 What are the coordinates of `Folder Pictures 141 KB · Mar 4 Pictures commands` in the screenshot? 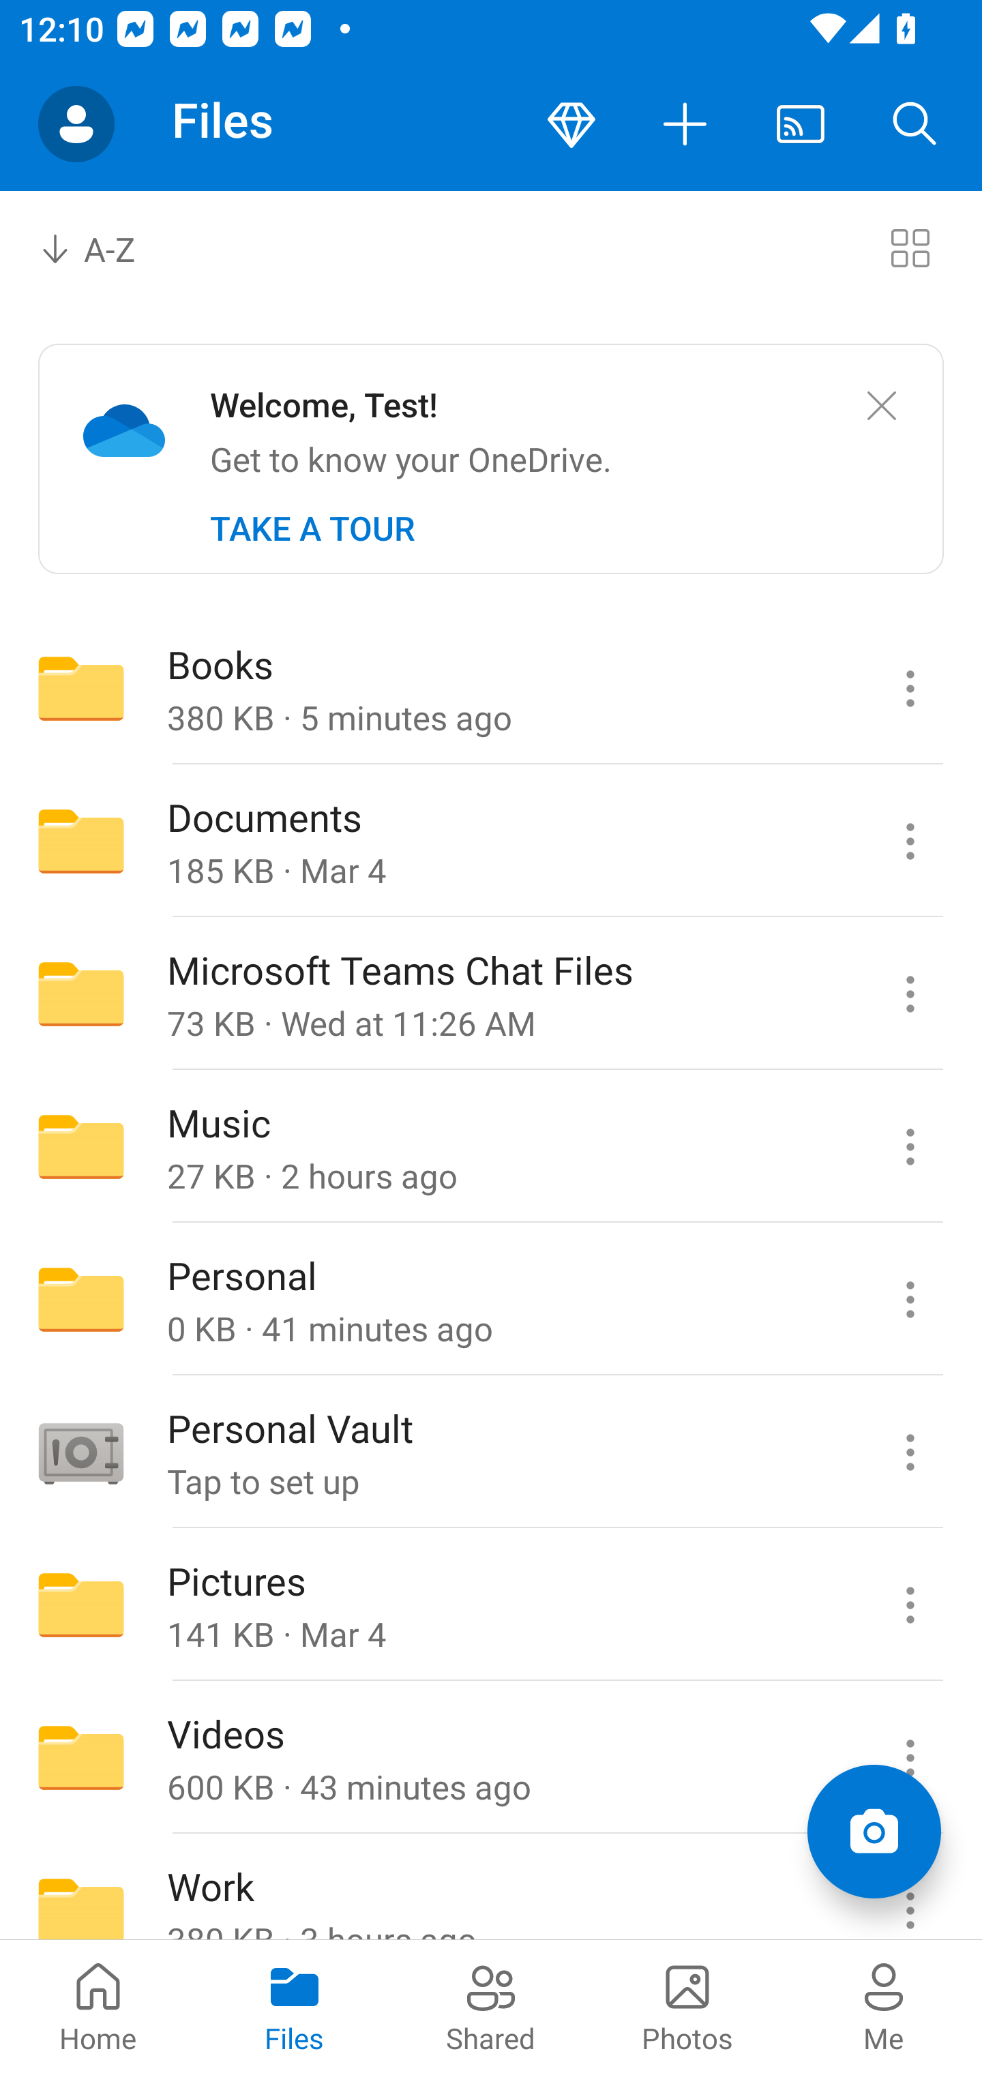 It's located at (491, 1605).